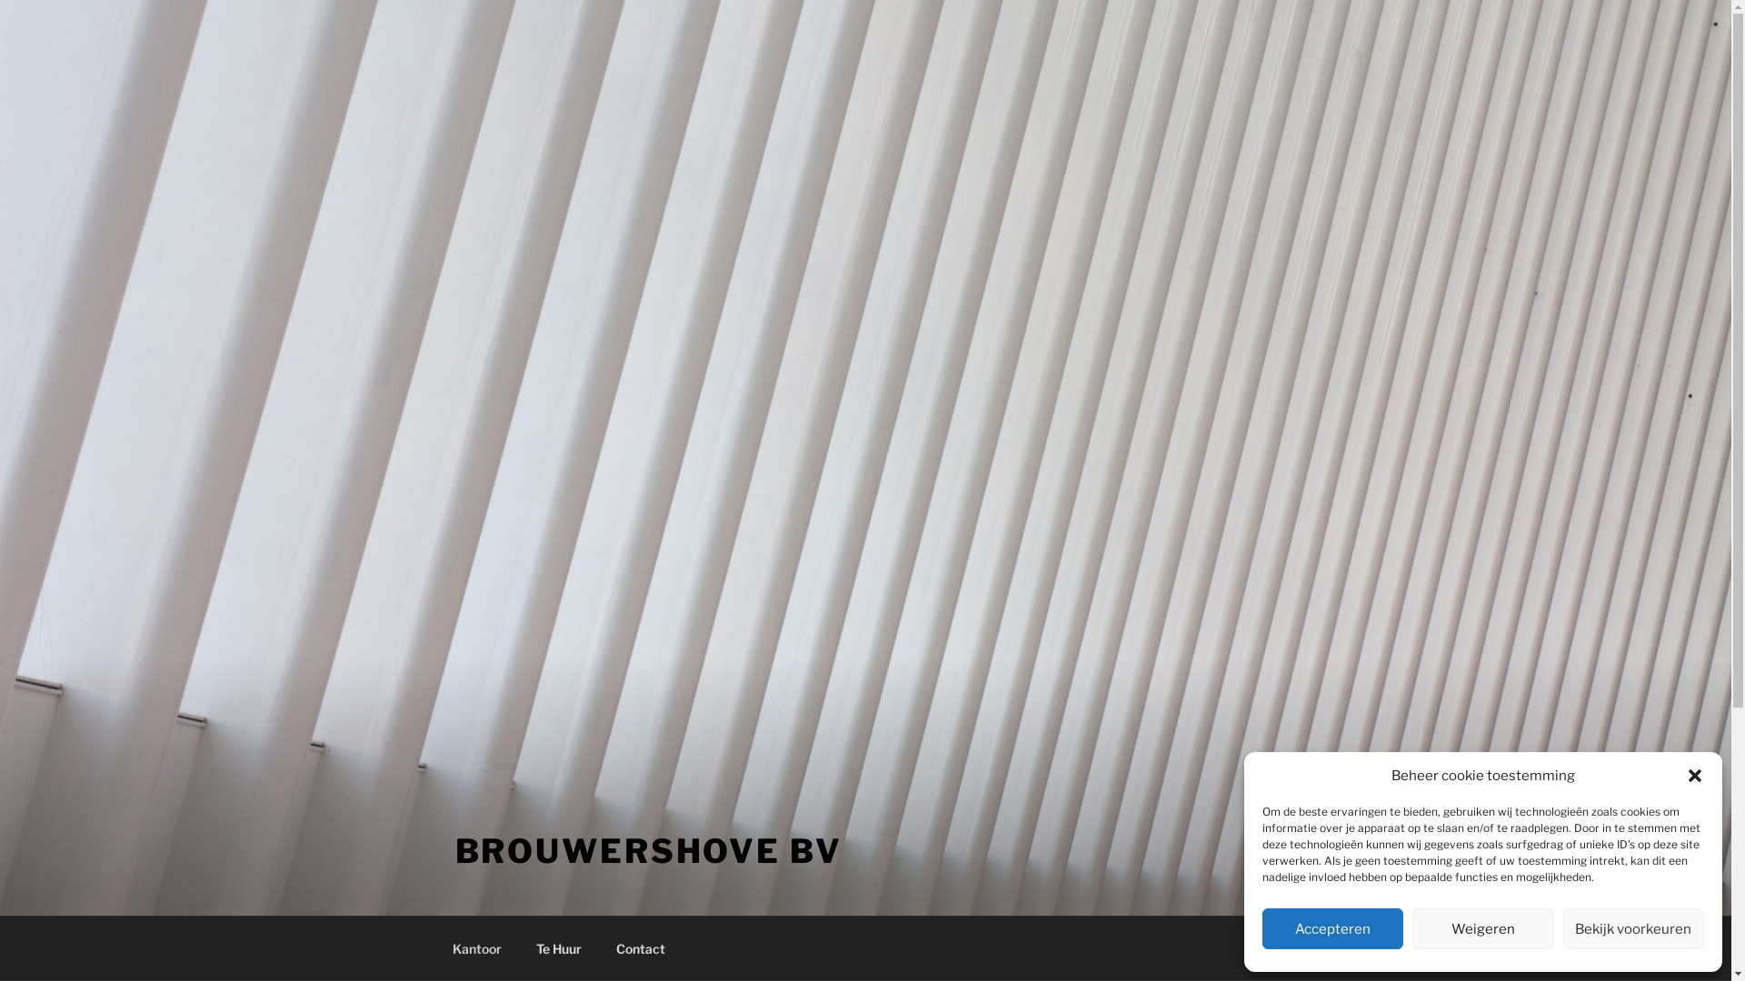  What do you see at coordinates (648, 851) in the screenshot?
I see `BROUWERSHOVE BV` at bounding box center [648, 851].